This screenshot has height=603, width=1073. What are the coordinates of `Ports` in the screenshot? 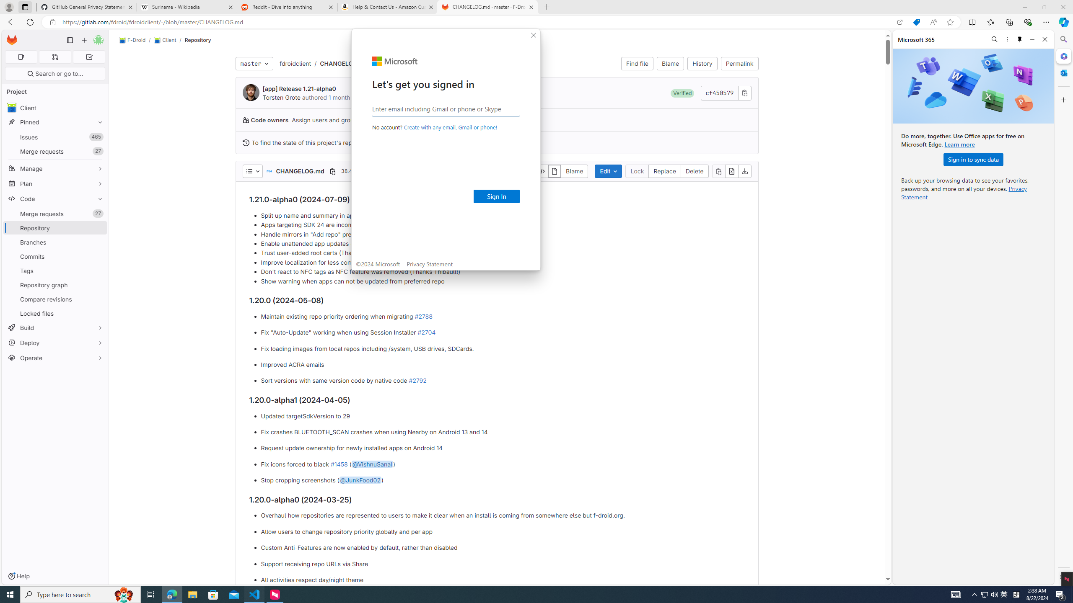 It's located at (290, 397).